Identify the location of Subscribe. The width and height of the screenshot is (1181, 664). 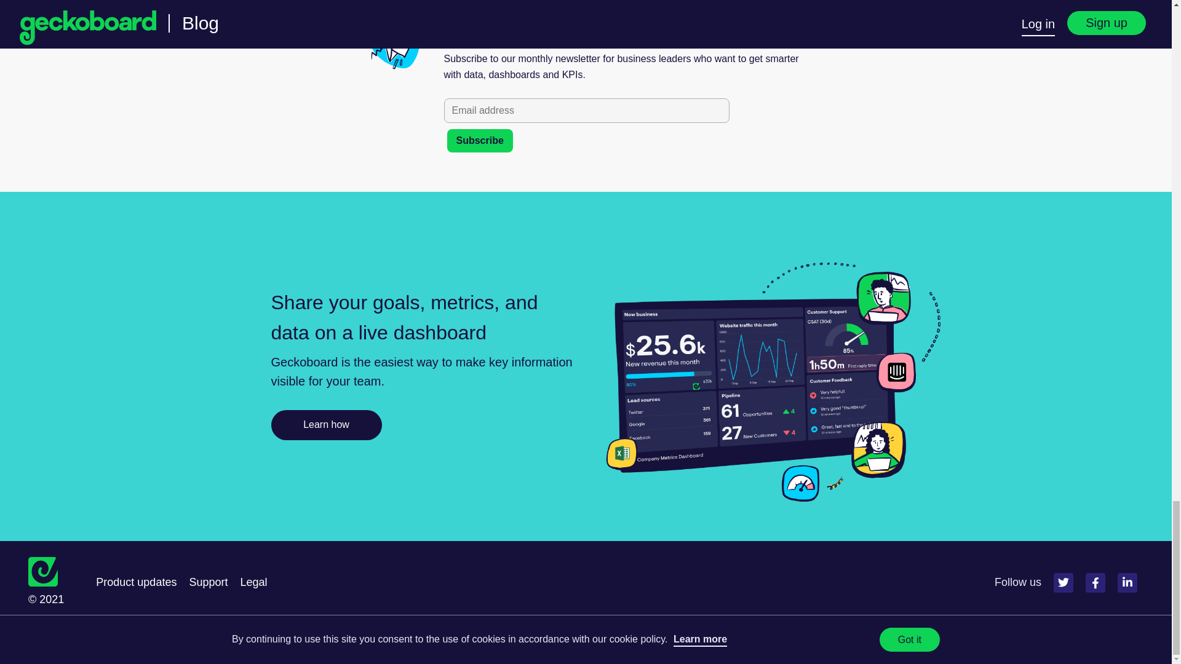
(479, 140).